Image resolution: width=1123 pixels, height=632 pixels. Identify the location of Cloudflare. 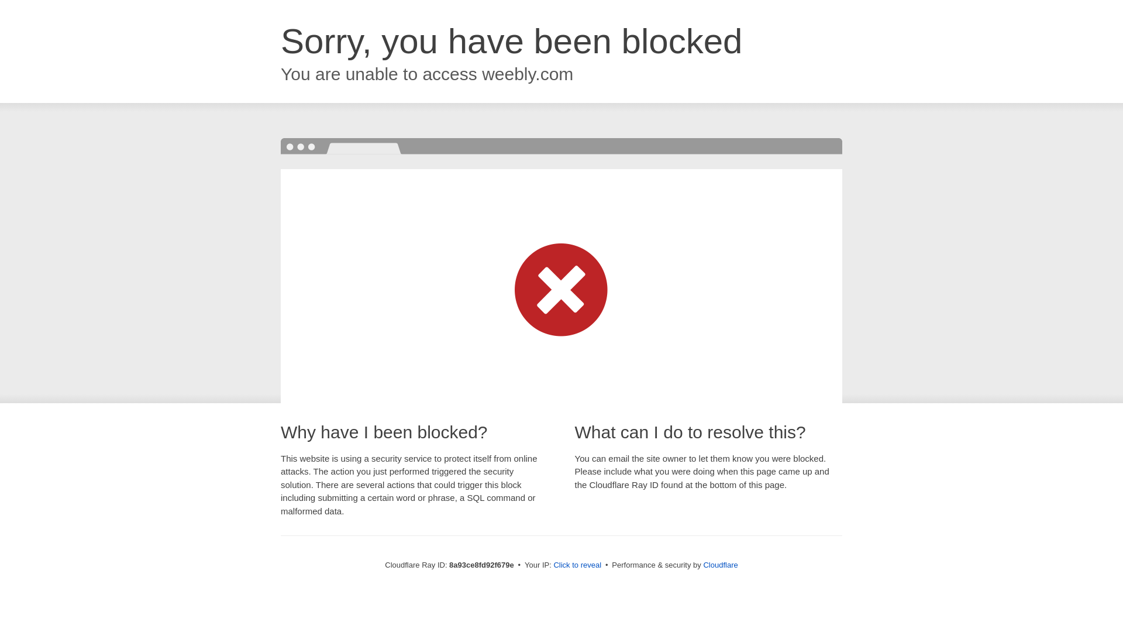
(720, 565).